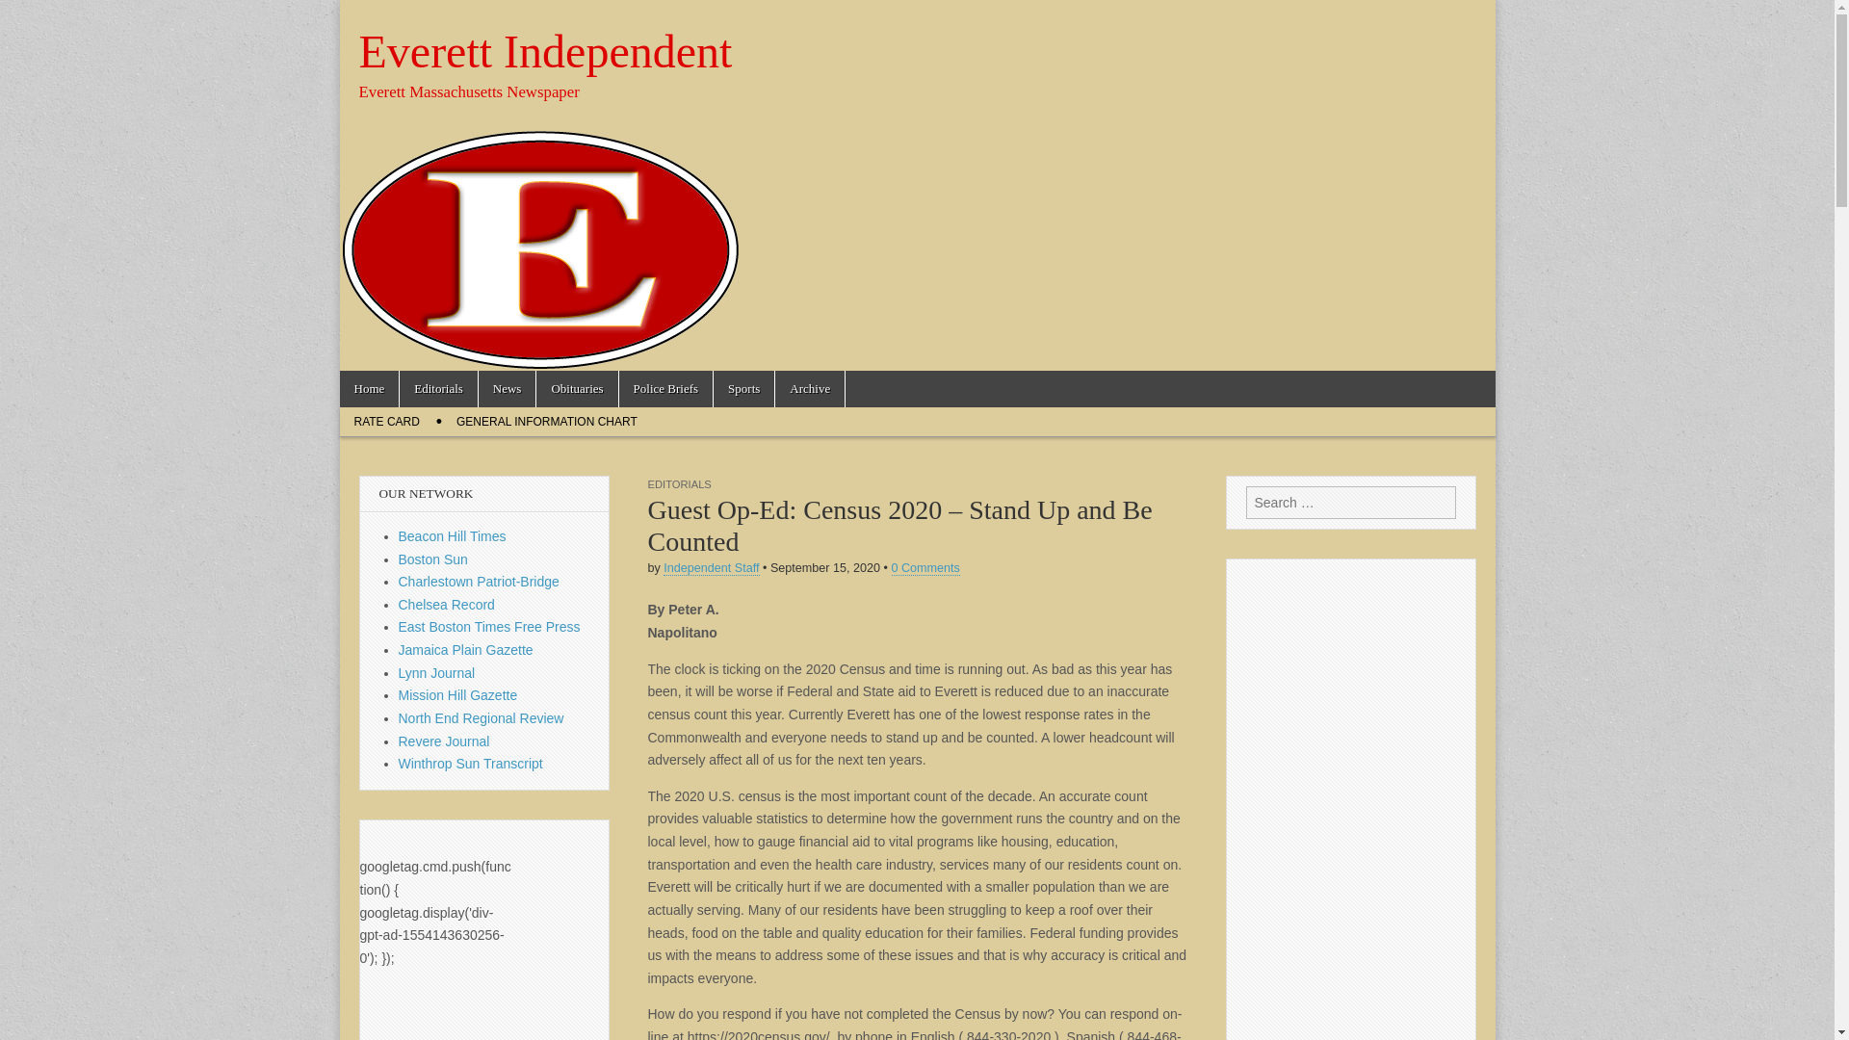 The width and height of the screenshot is (1849, 1040). What do you see at coordinates (437, 673) in the screenshot?
I see `Lynn Journal` at bounding box center [437, 673].